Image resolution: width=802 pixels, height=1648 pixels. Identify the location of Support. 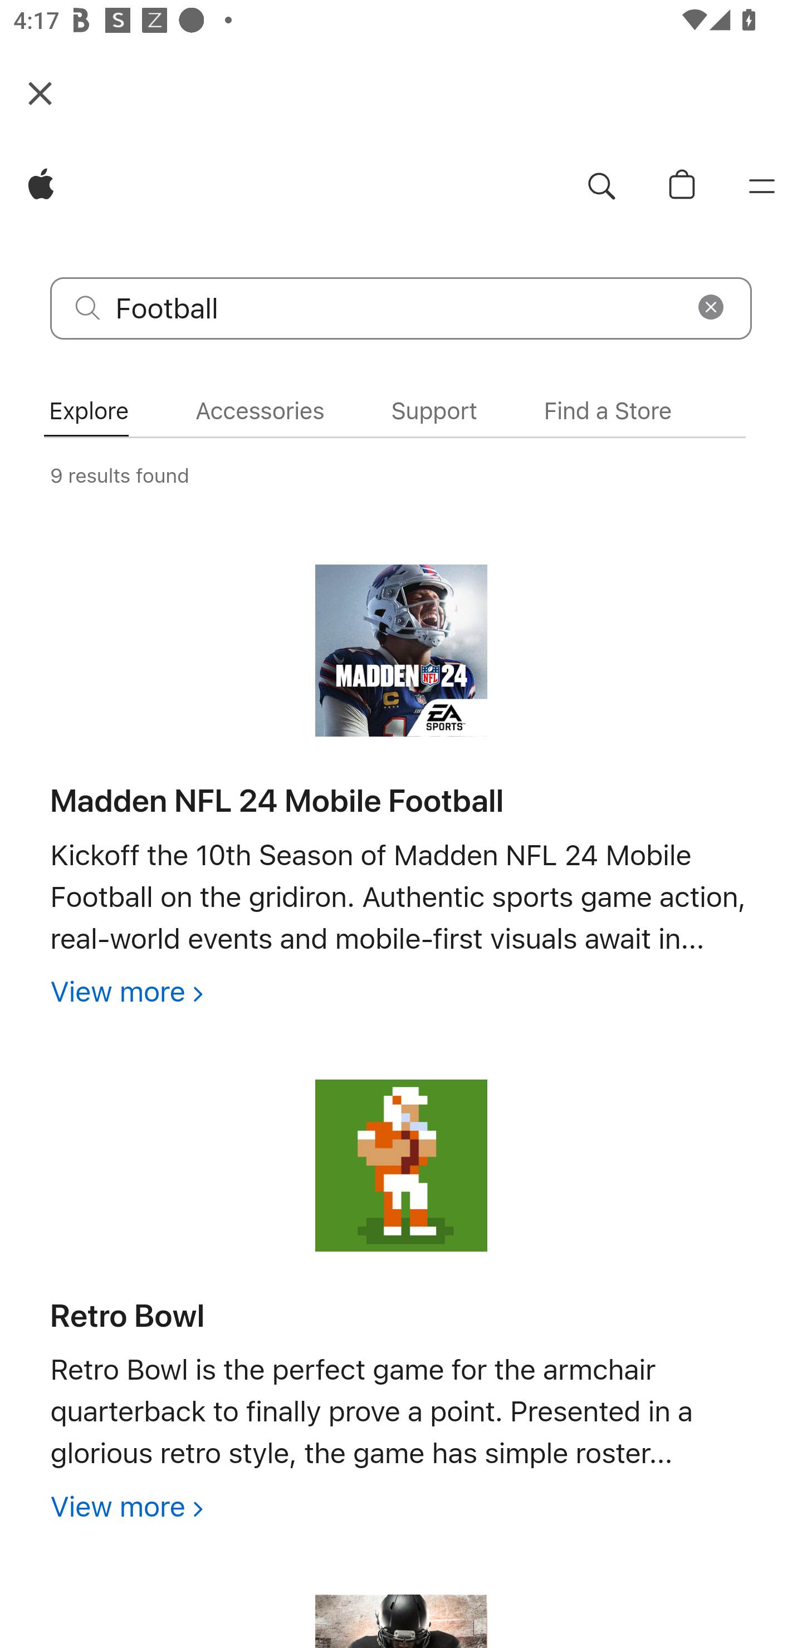
(434, 411).